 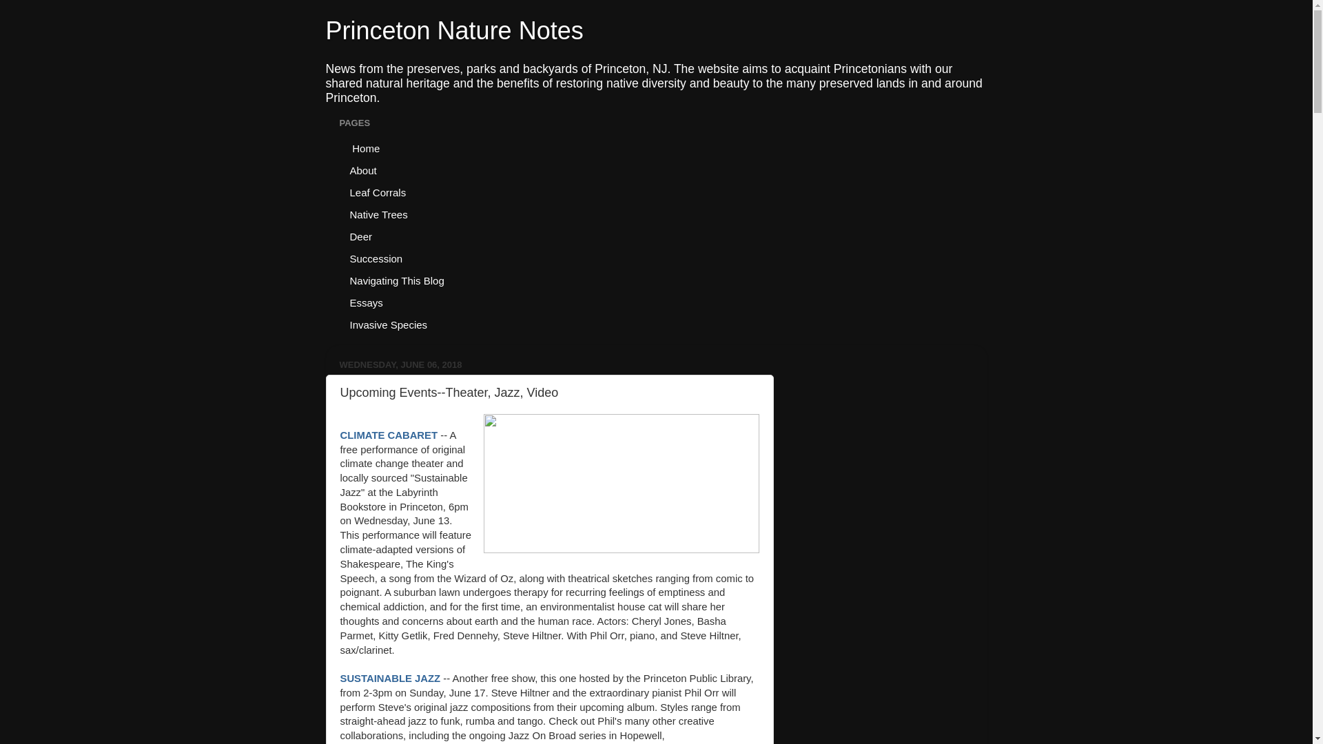 I want to click on Deer, so click(x=361, y=236).